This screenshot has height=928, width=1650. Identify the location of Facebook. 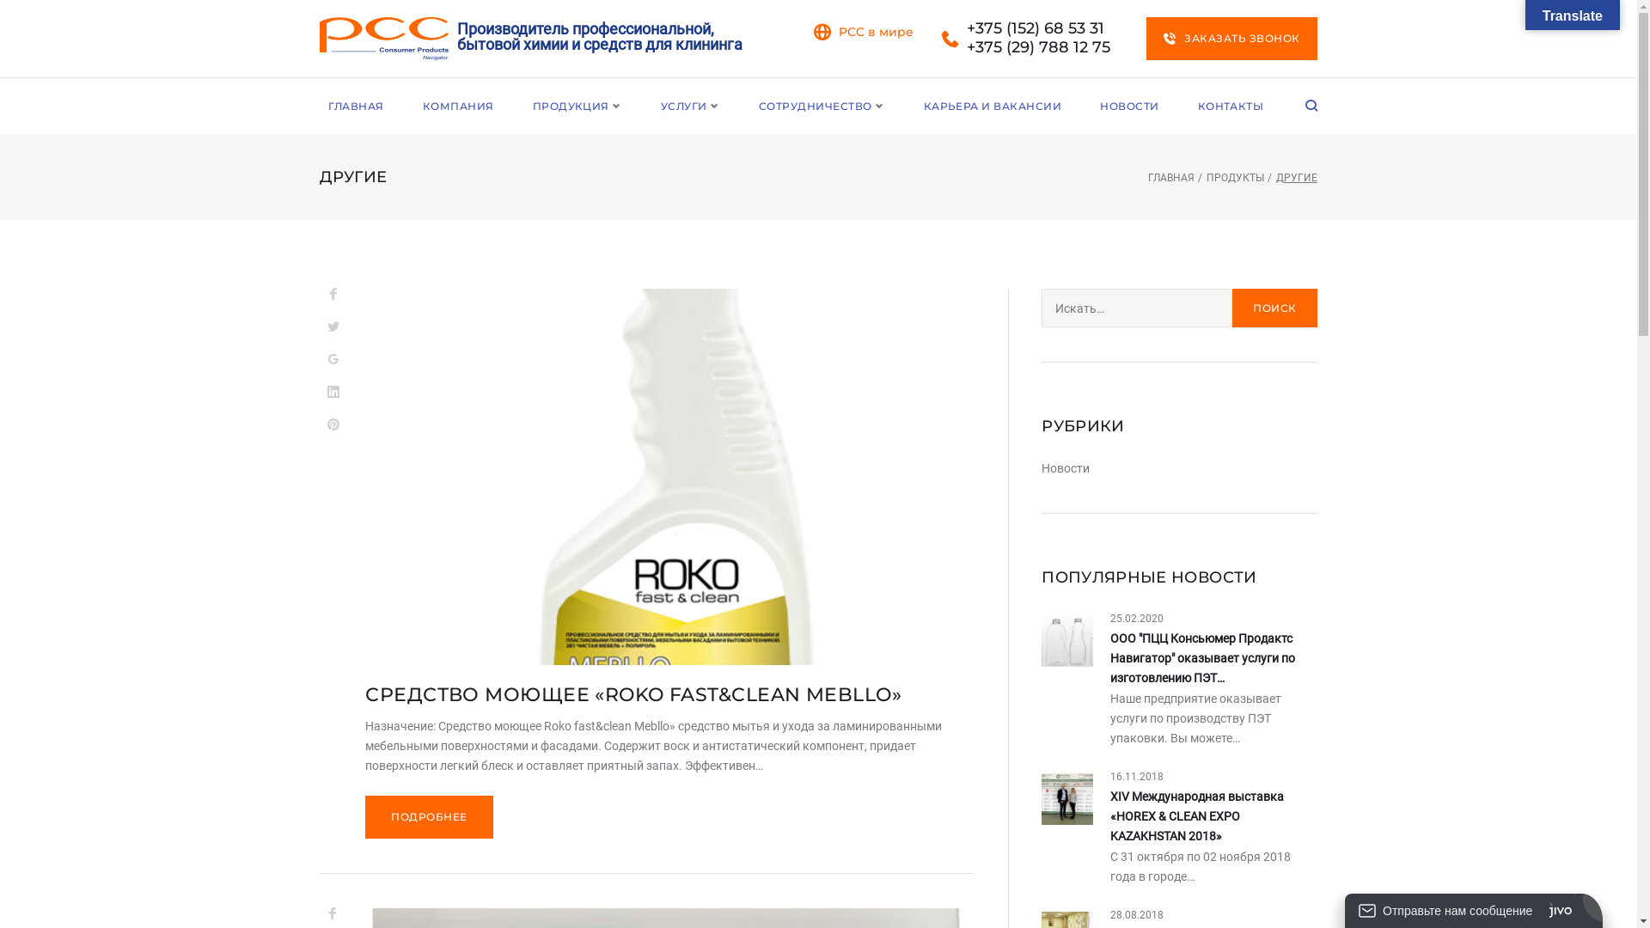
(333, 914).